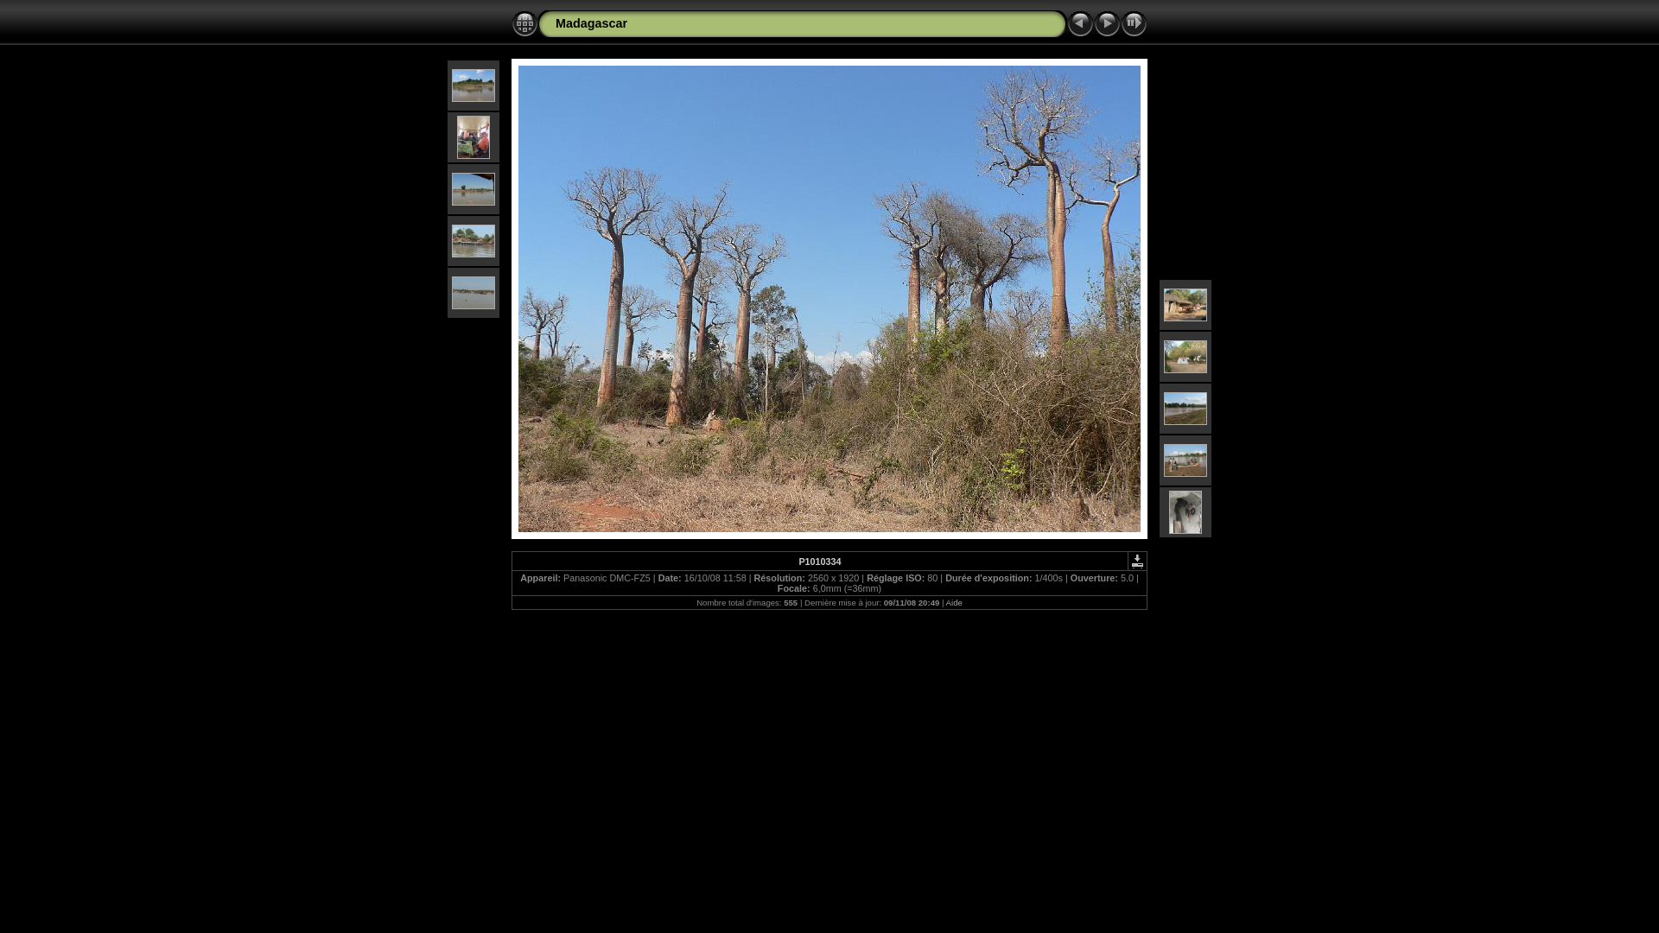 The height and width of the screenshot is (933, 1659). I want to click on  P1010338 , so click(1185, 460).